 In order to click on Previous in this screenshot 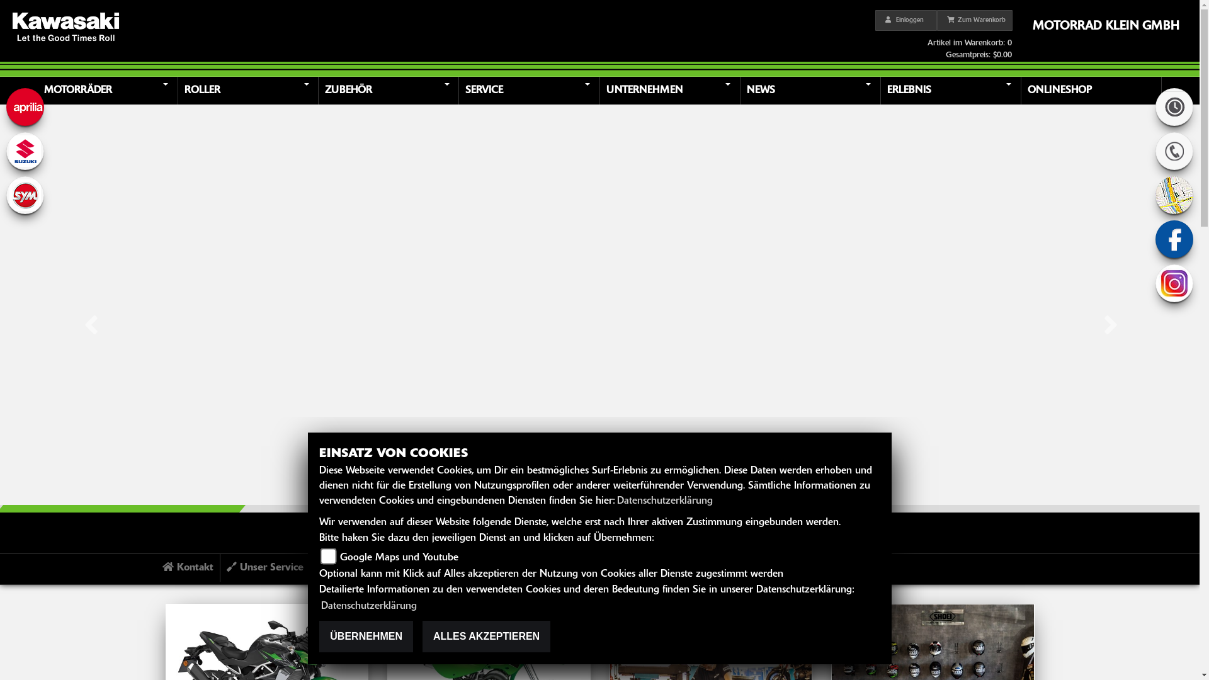, I will do `click(90, 309)`.